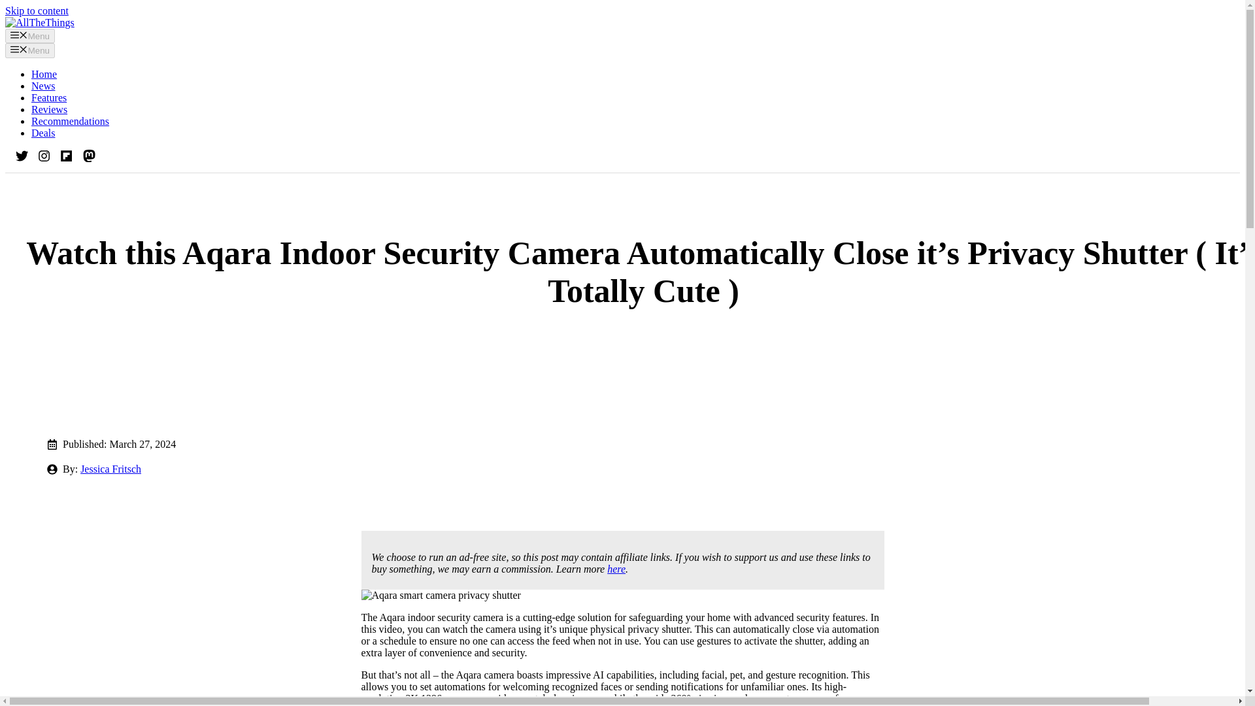 This screenshot has height=706, width=1255. What do you see at coordinates (37, 10) in the screenshot?
I see `Skip to content` at bounding box center [37, 10].